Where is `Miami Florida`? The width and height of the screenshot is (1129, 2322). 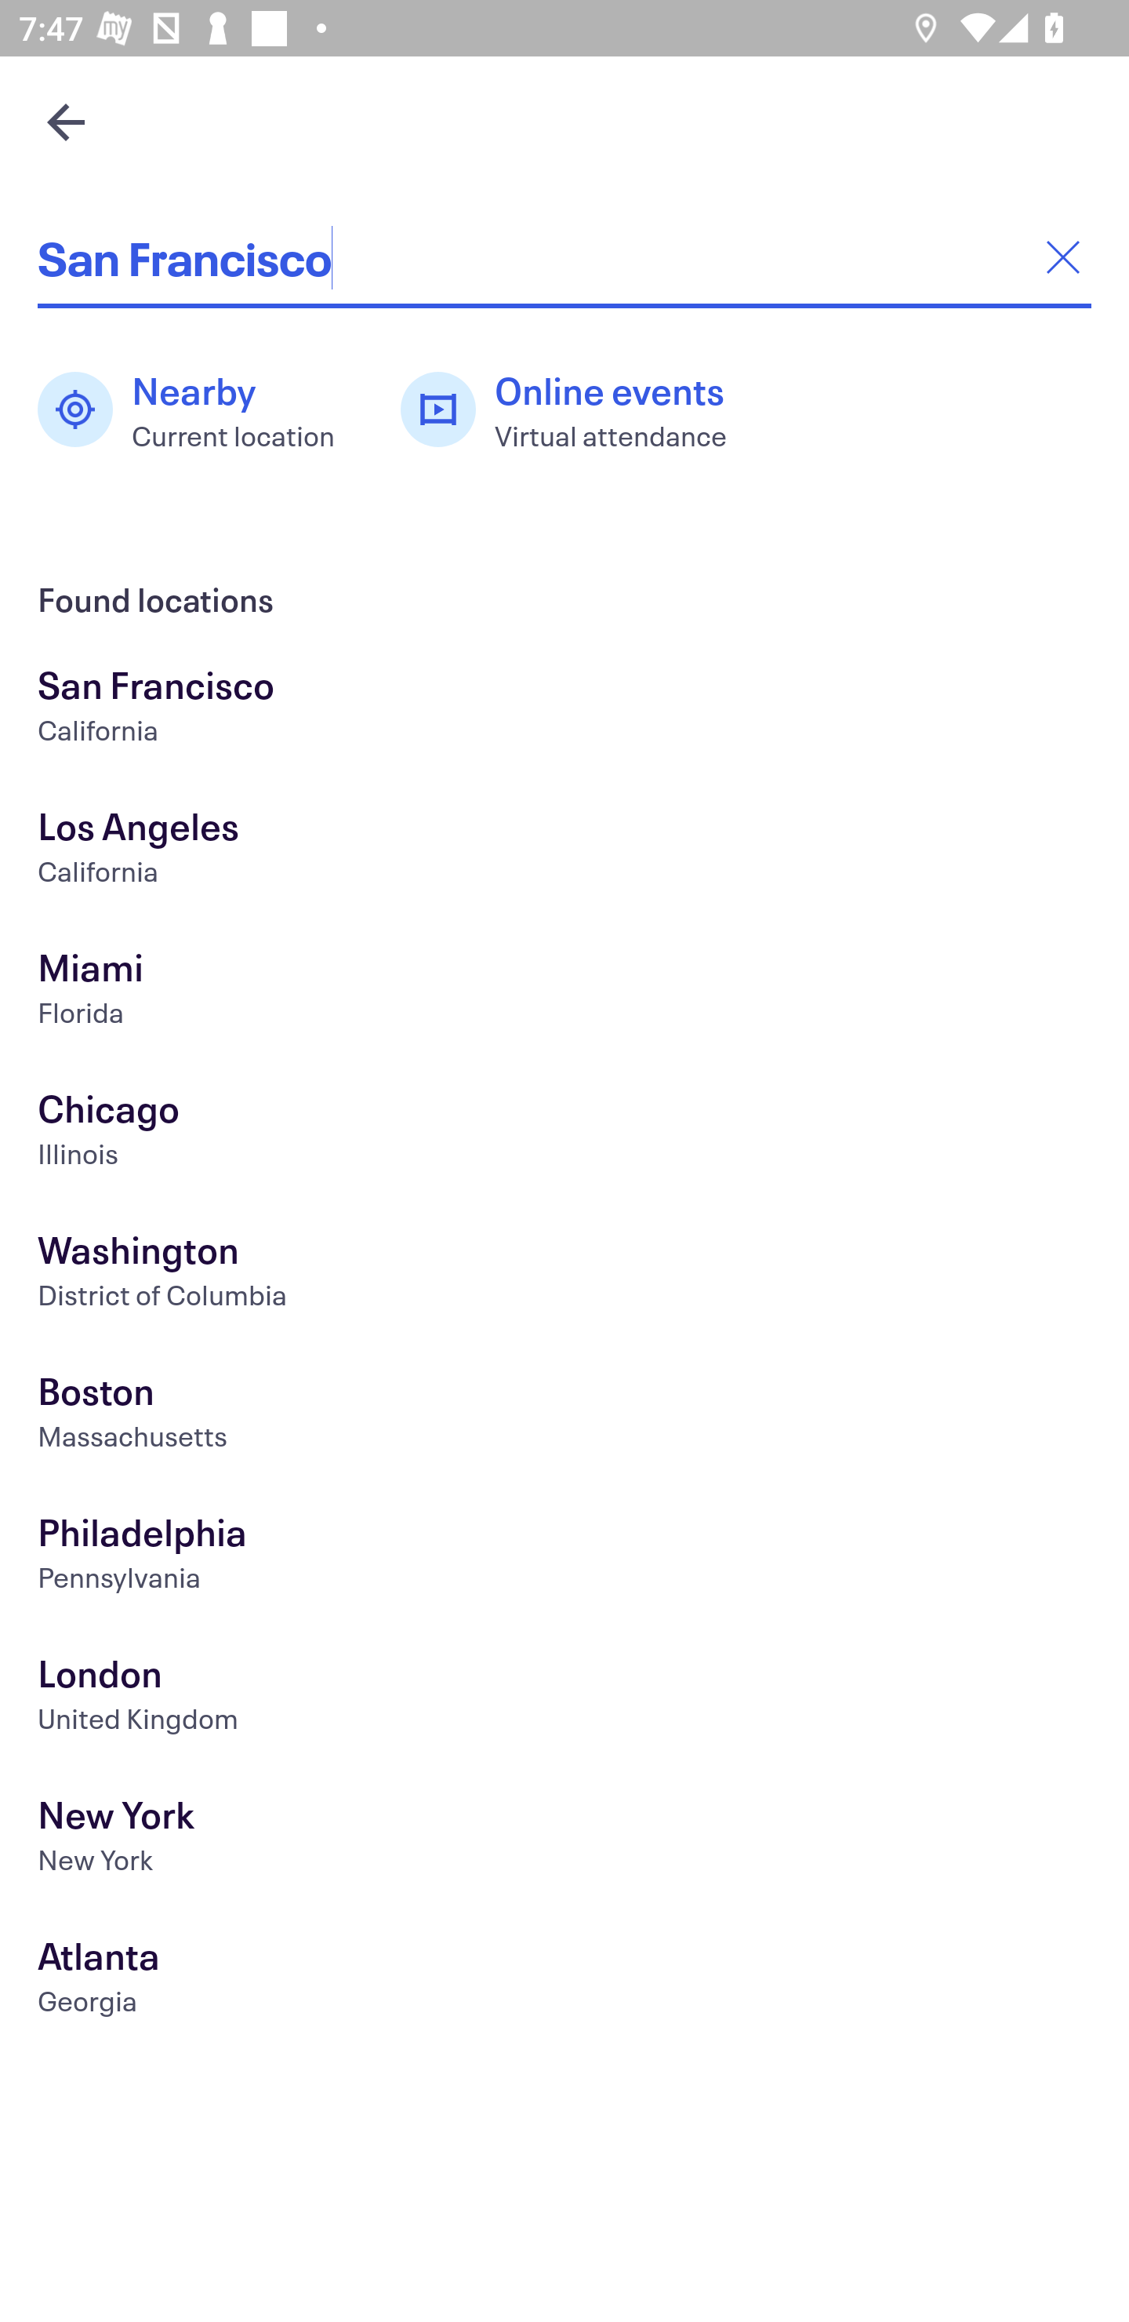 Miami Florida is located at coordinates (564, 992).